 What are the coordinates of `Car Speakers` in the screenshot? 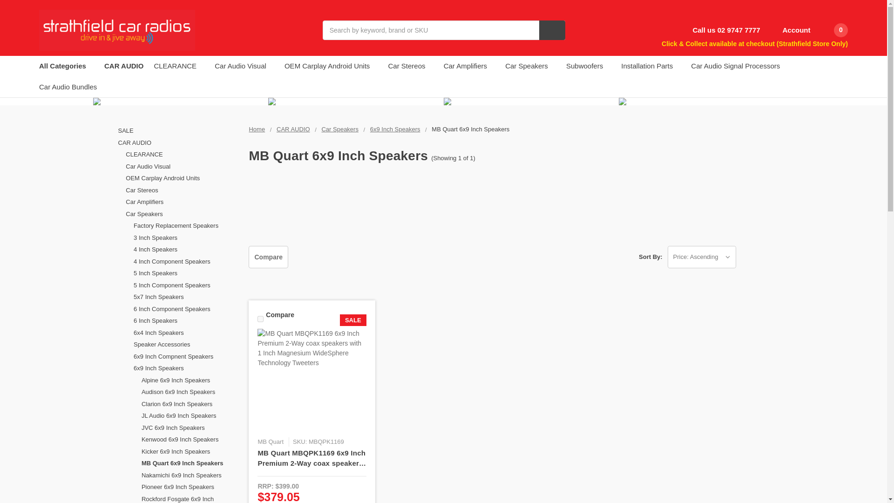 It's located at (182, 214).